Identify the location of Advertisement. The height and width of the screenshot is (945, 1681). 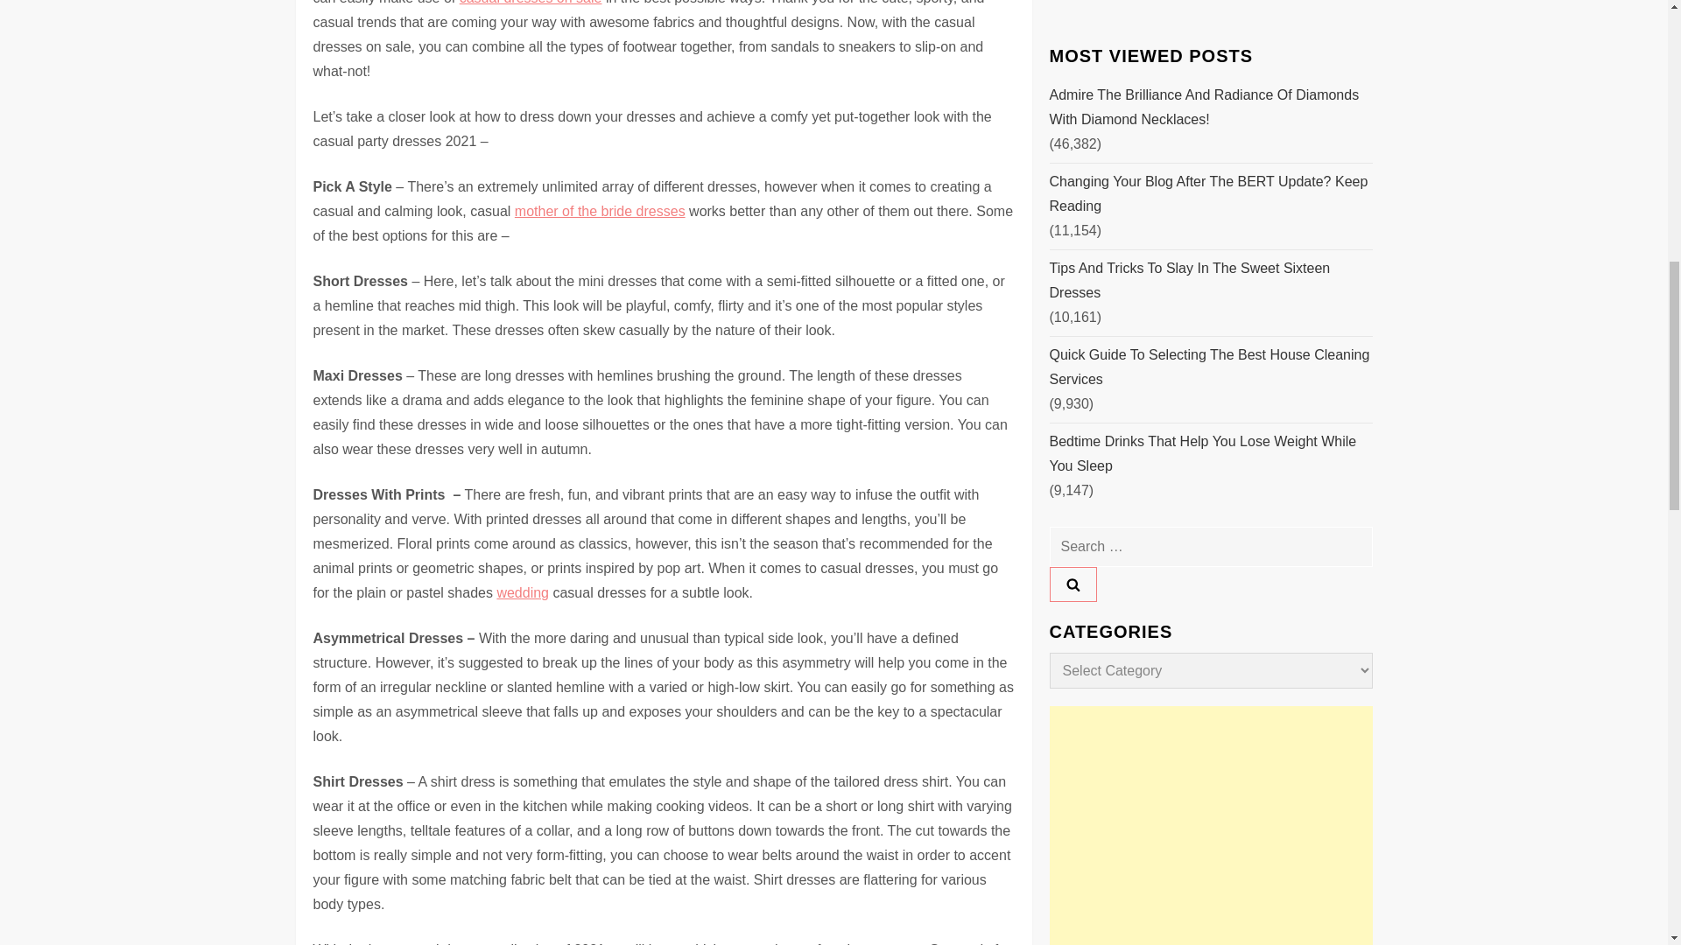
(1210, 154).